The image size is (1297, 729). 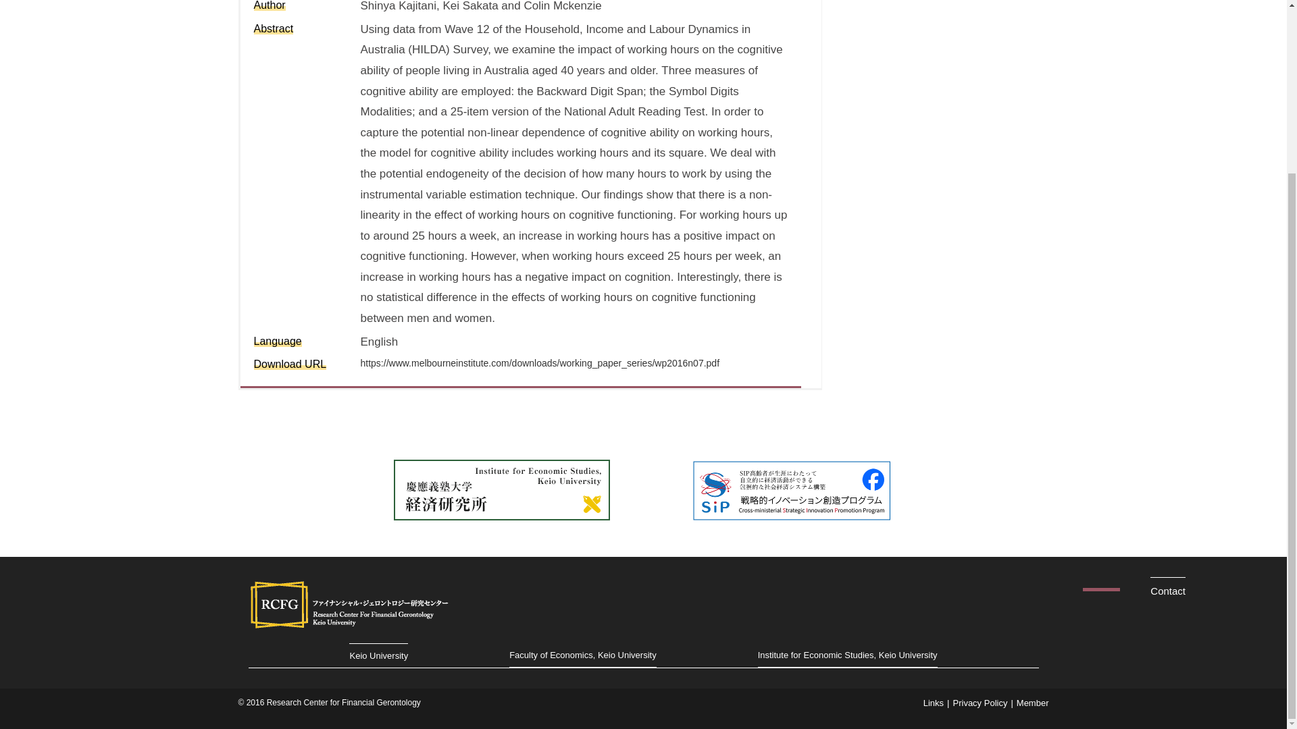 I want to click on Member, so click(x=1033, y=702).